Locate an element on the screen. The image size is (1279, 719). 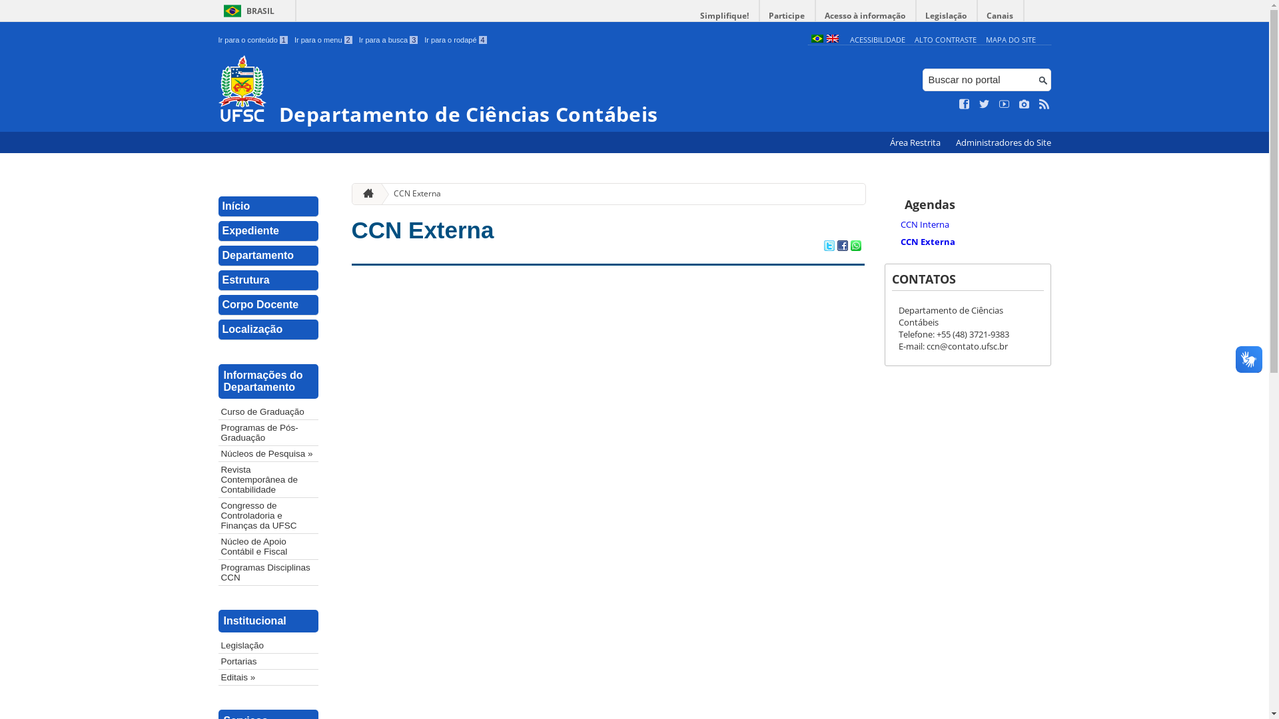
CCN Externa is located at coordinates (423, 230).